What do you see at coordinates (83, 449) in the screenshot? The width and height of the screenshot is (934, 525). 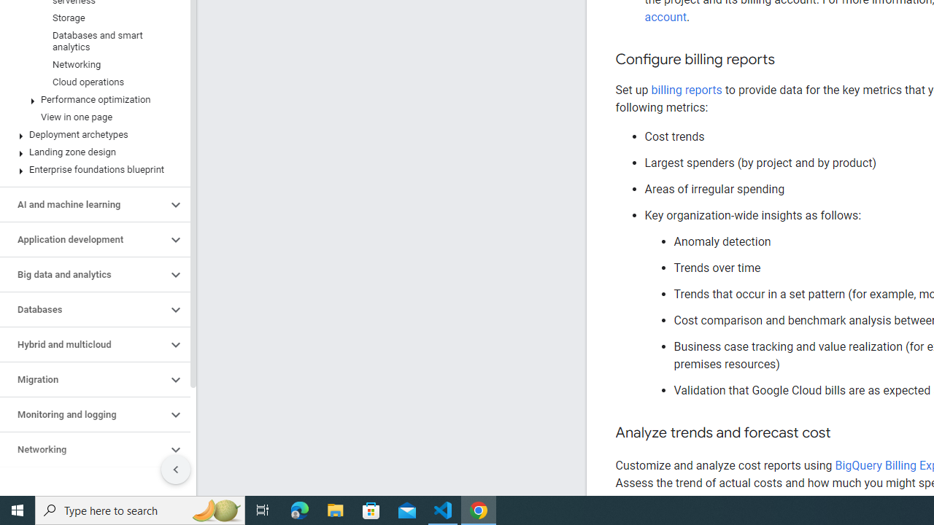 I see `Networking` at bounding box center [83, 449].